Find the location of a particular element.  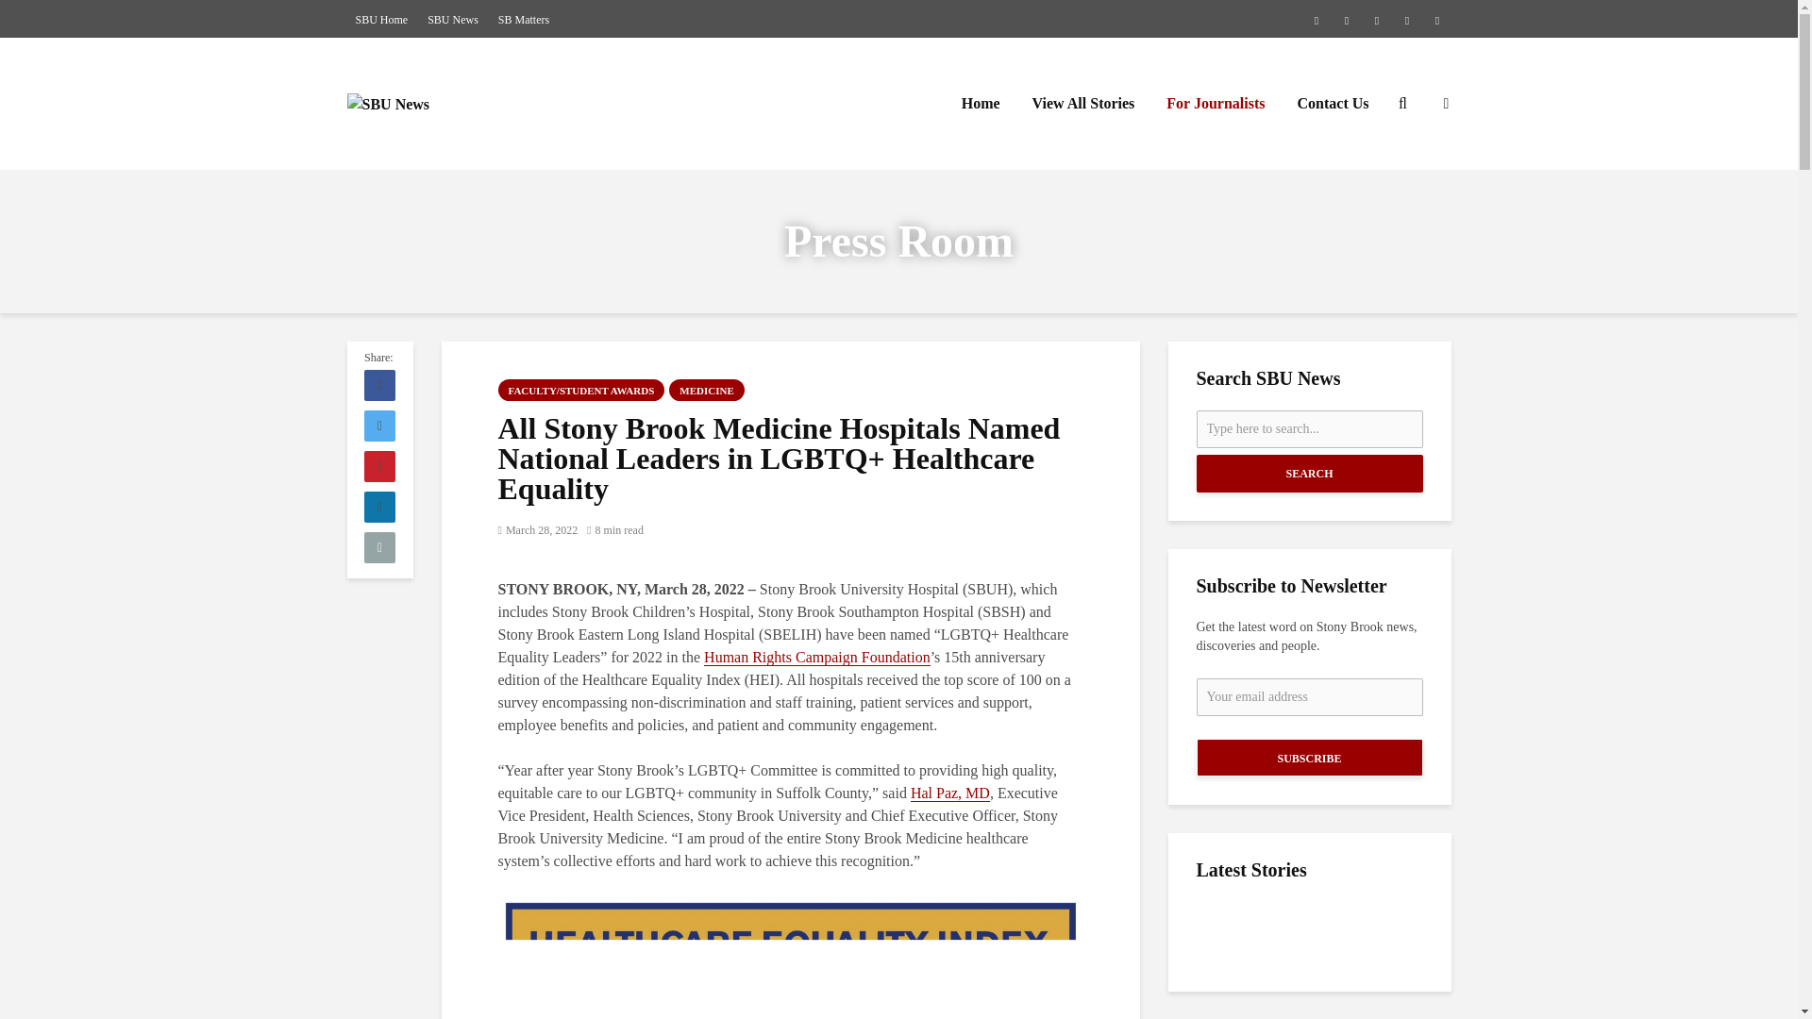

View All Stories is located at coordinates (1083, 103).